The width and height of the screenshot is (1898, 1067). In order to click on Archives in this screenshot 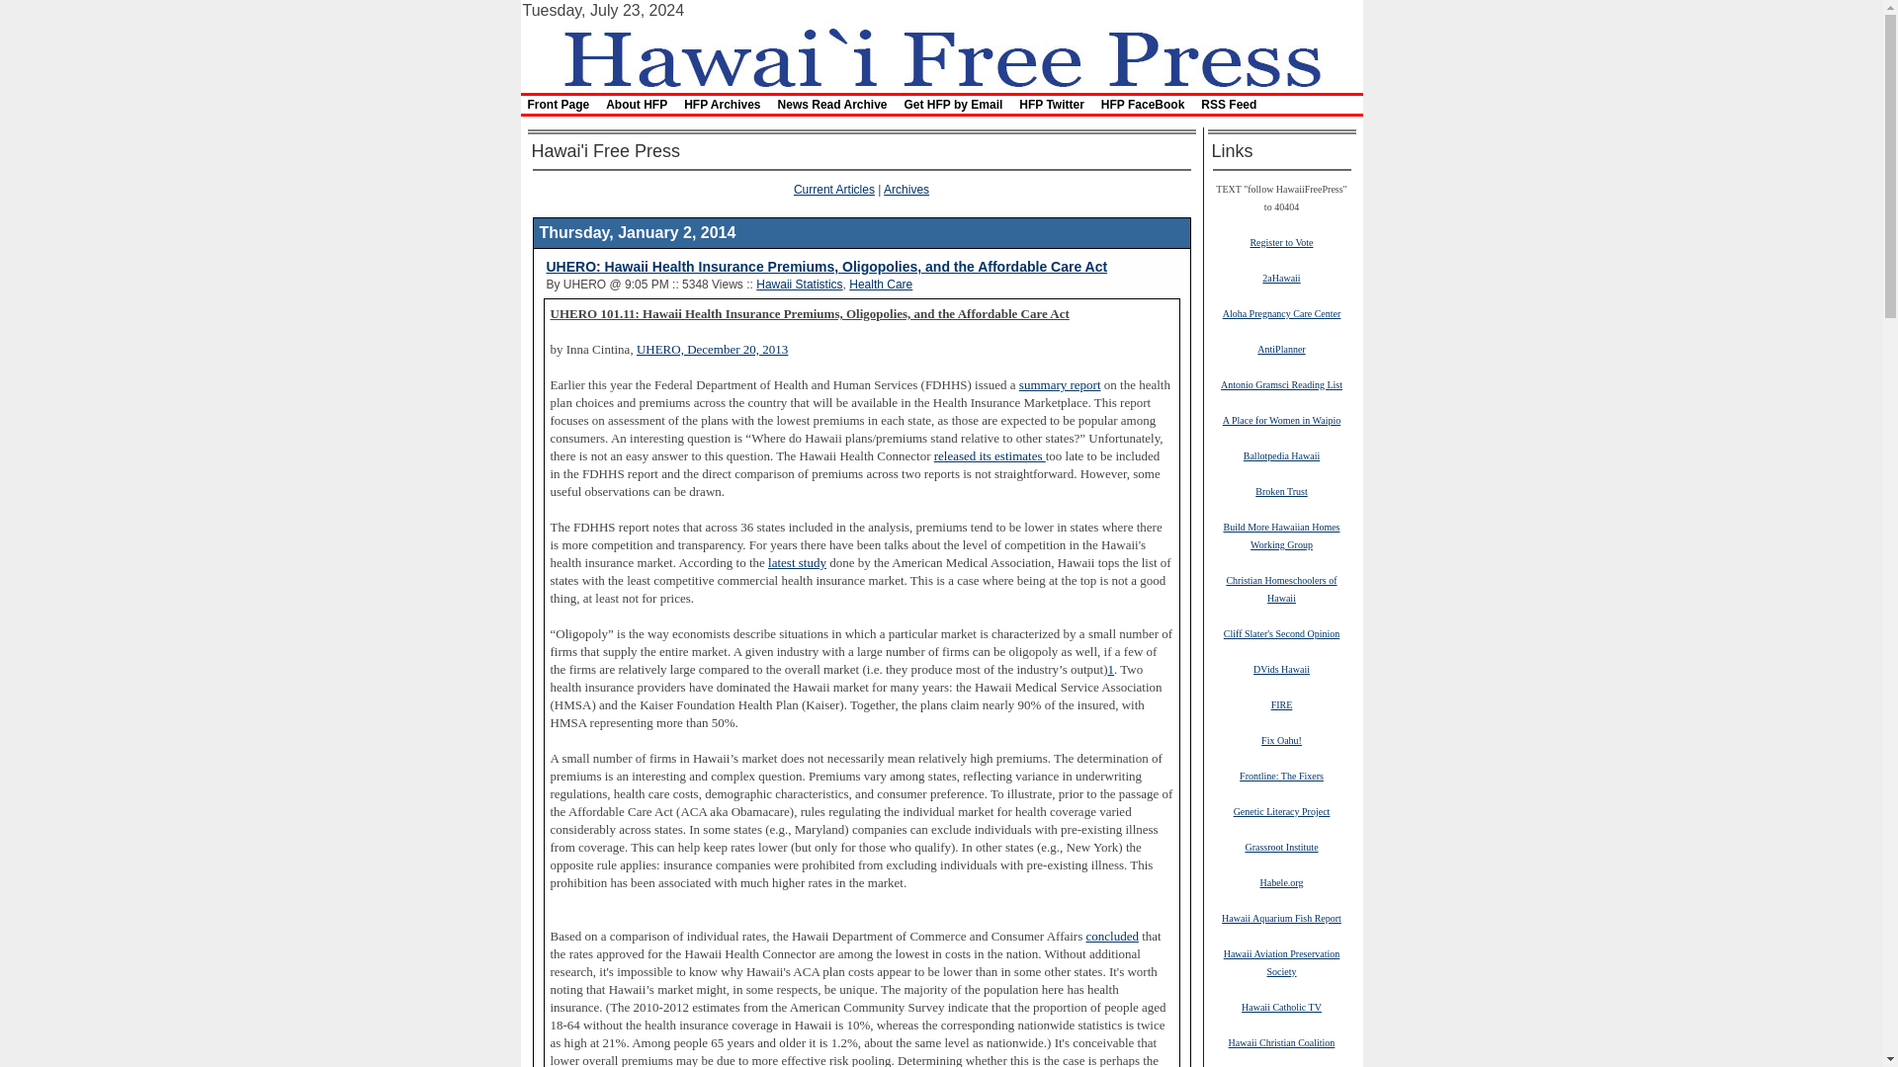, I will do `click(906, 189)`.